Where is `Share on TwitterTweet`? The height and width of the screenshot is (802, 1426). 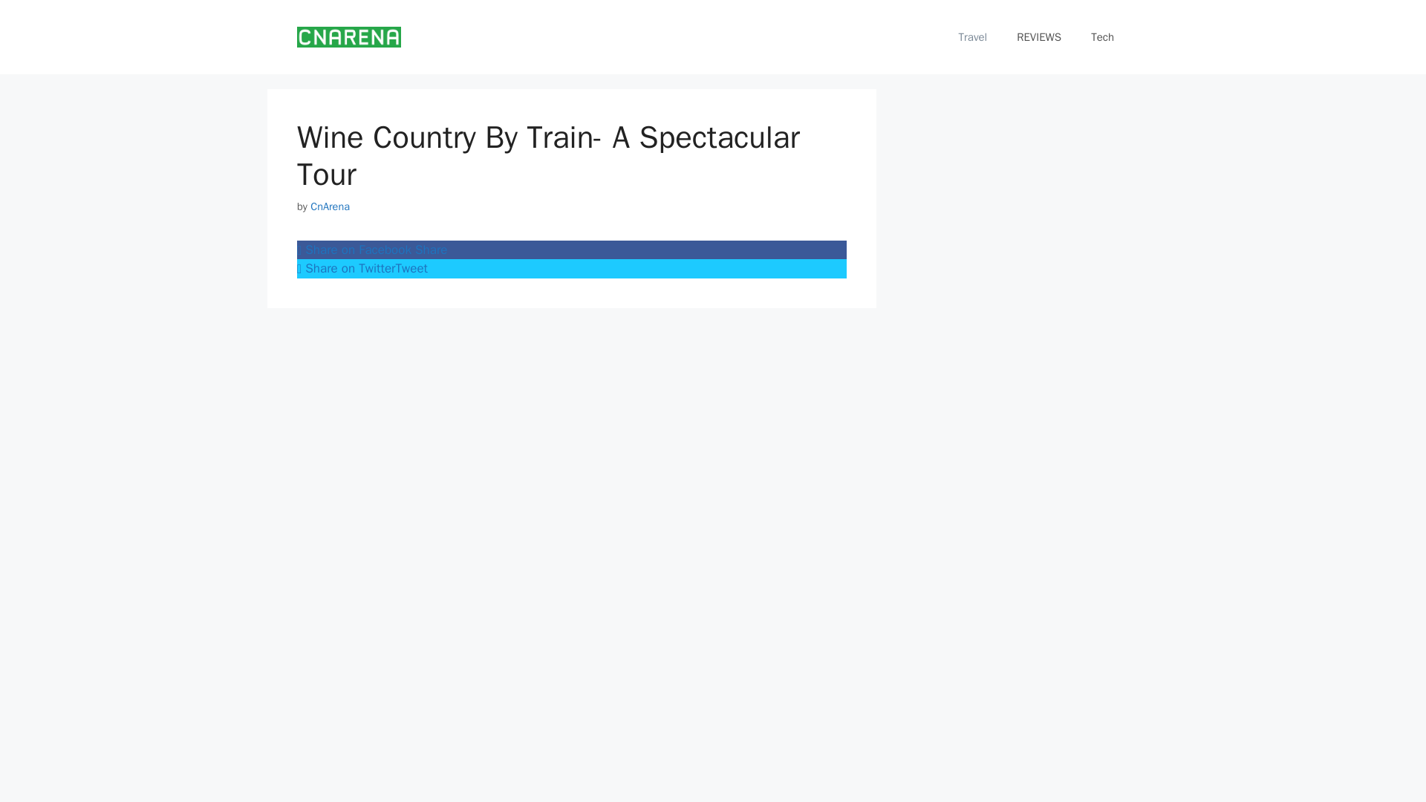
Share on TwitterTweet is located at coordinates (572, 268).